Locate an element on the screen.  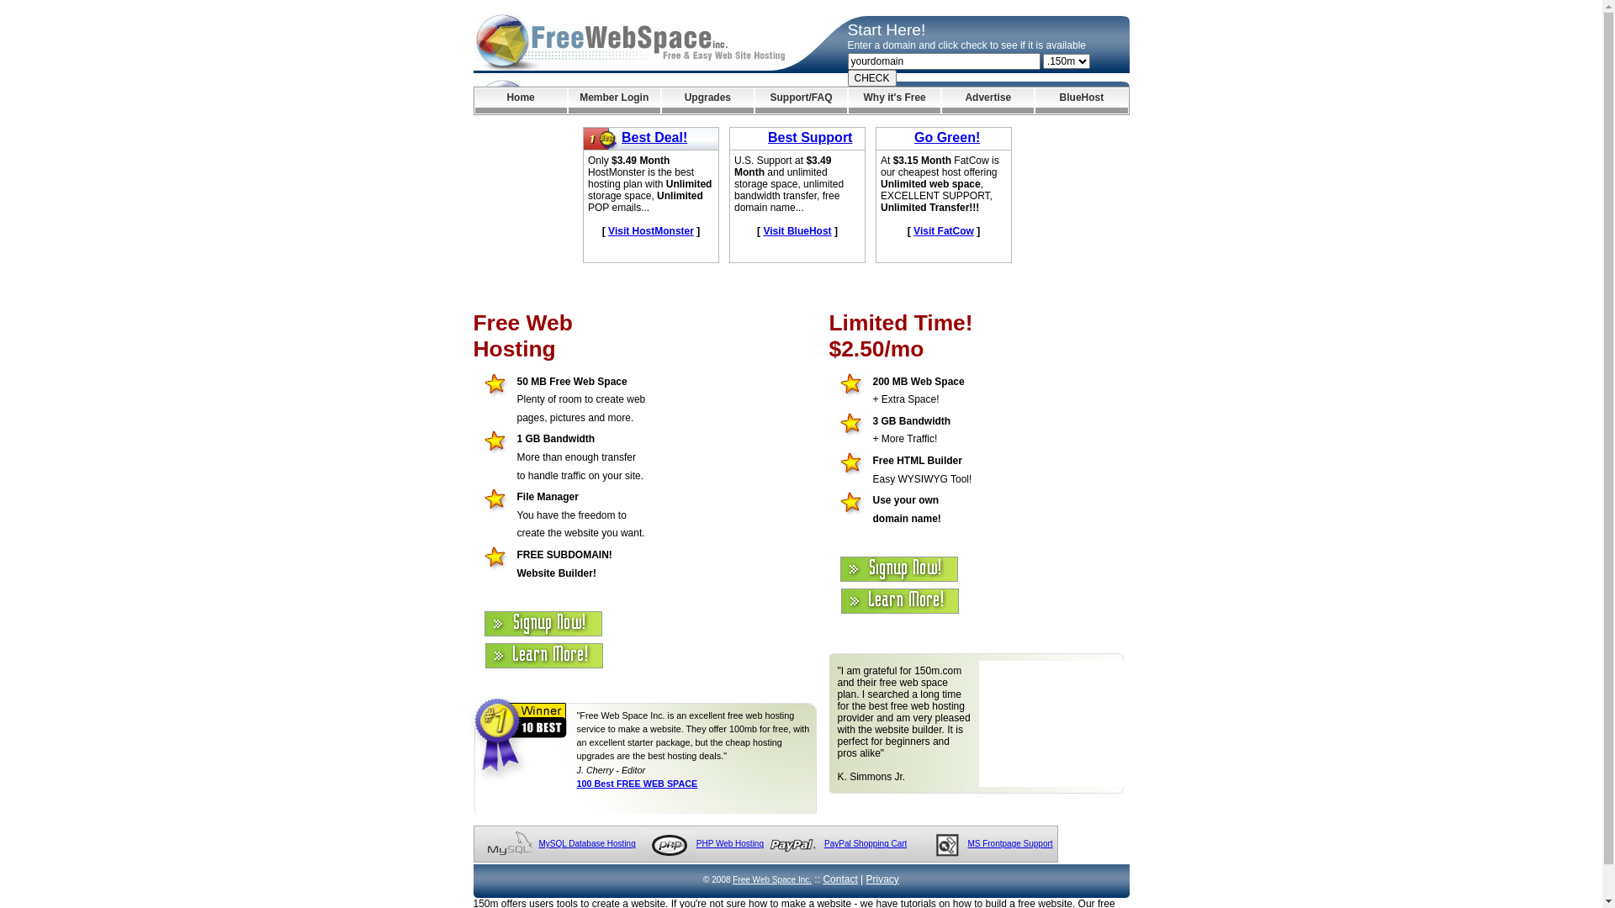
MS Frontpage Support is located at coordinates (1009, 844).